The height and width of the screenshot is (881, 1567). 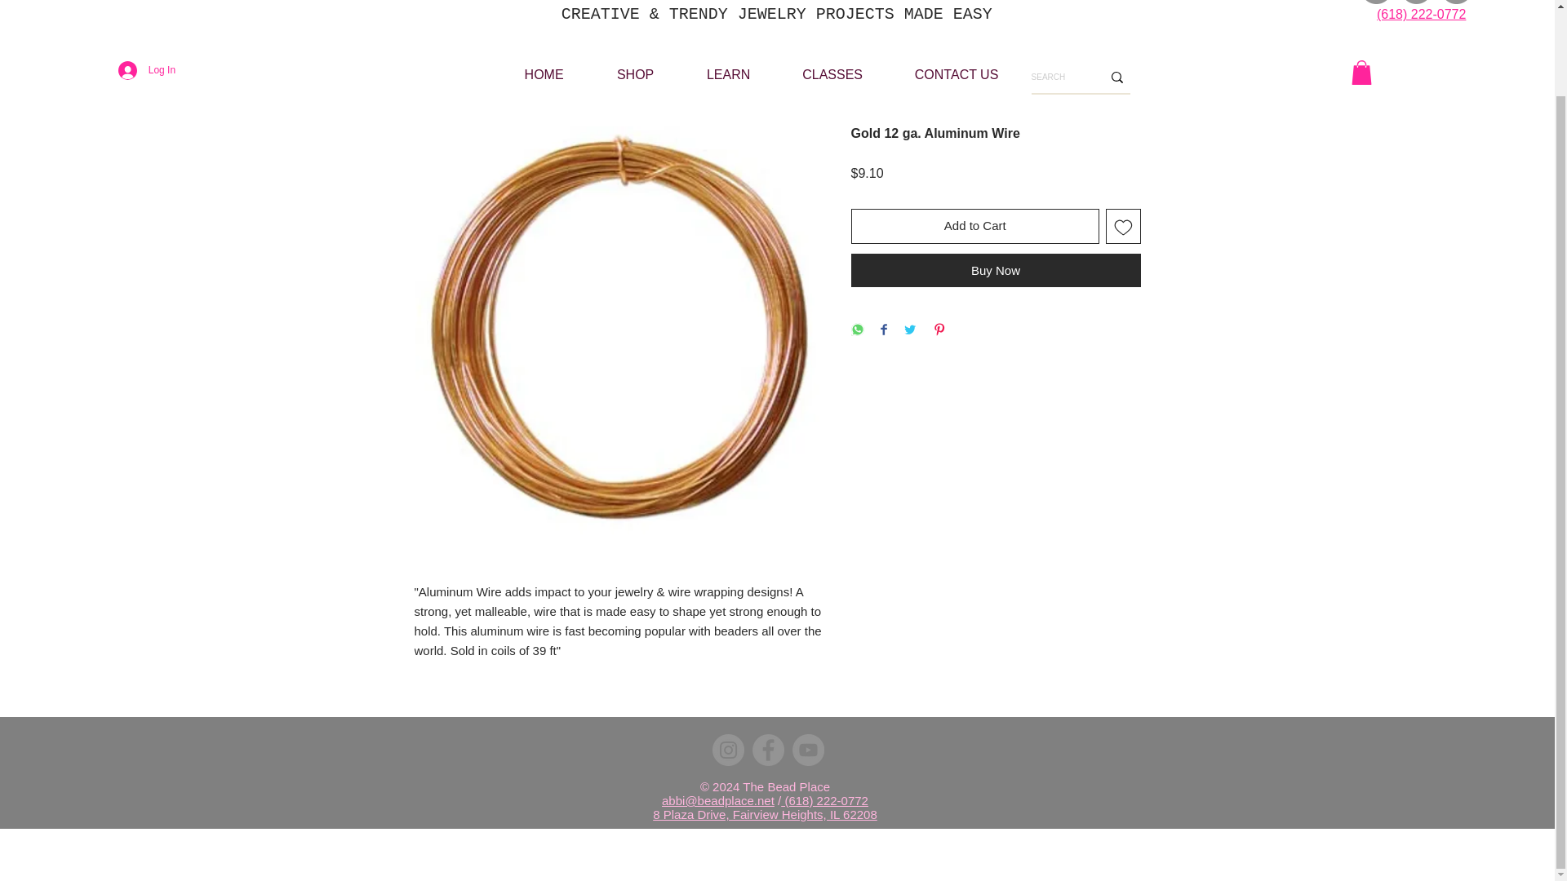 What do you see at coordinates (957, 73) in the screenshot?
I see `CONTACT US` at bounding box center [957, 73].